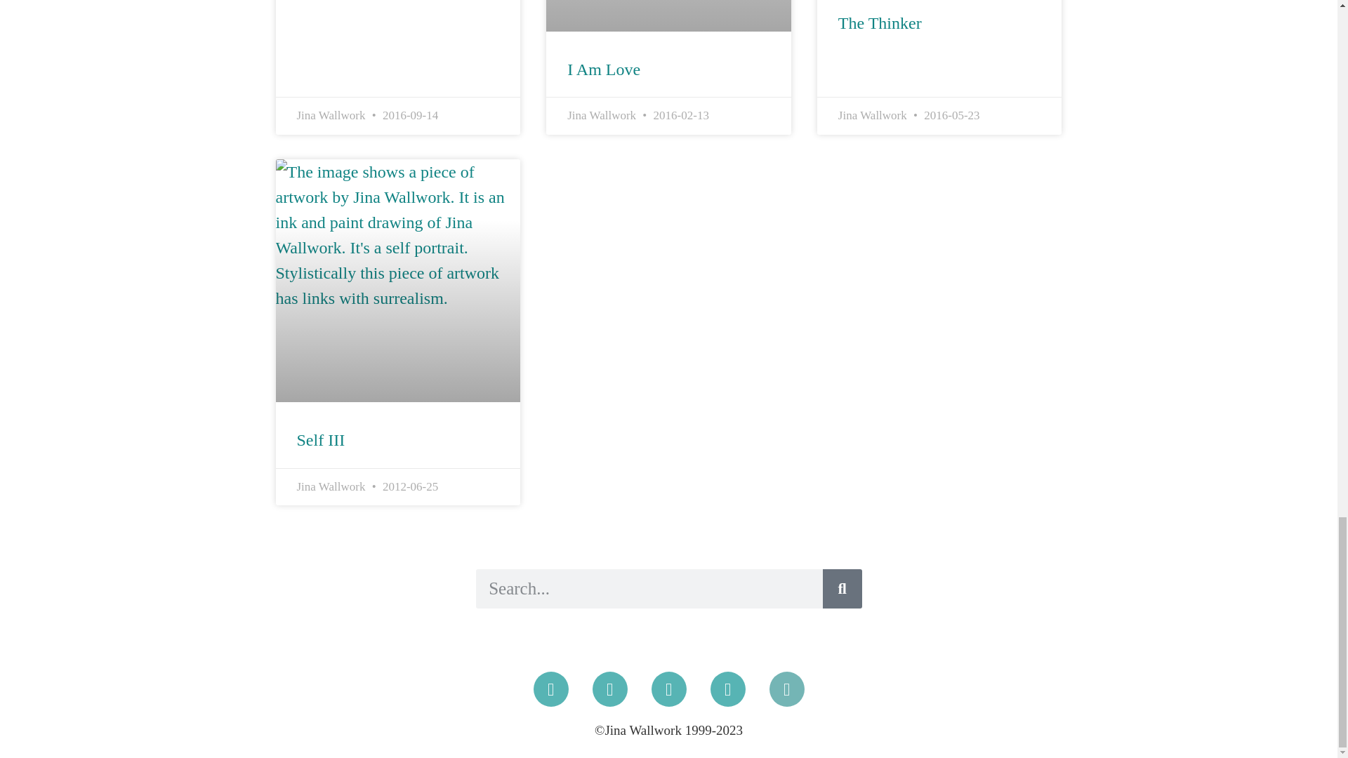 Image resolution: width=1348 pixels, height=758 pixels. Describe the element at coordinates (604, 69) in the screenshot. I see `I Am Love` at that location.